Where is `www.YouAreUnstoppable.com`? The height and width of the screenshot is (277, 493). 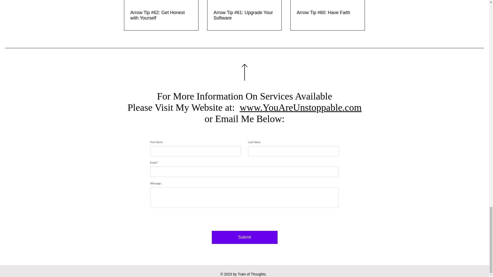 www.YouAreUnstoppable.com is located at coordinates (300, 107).